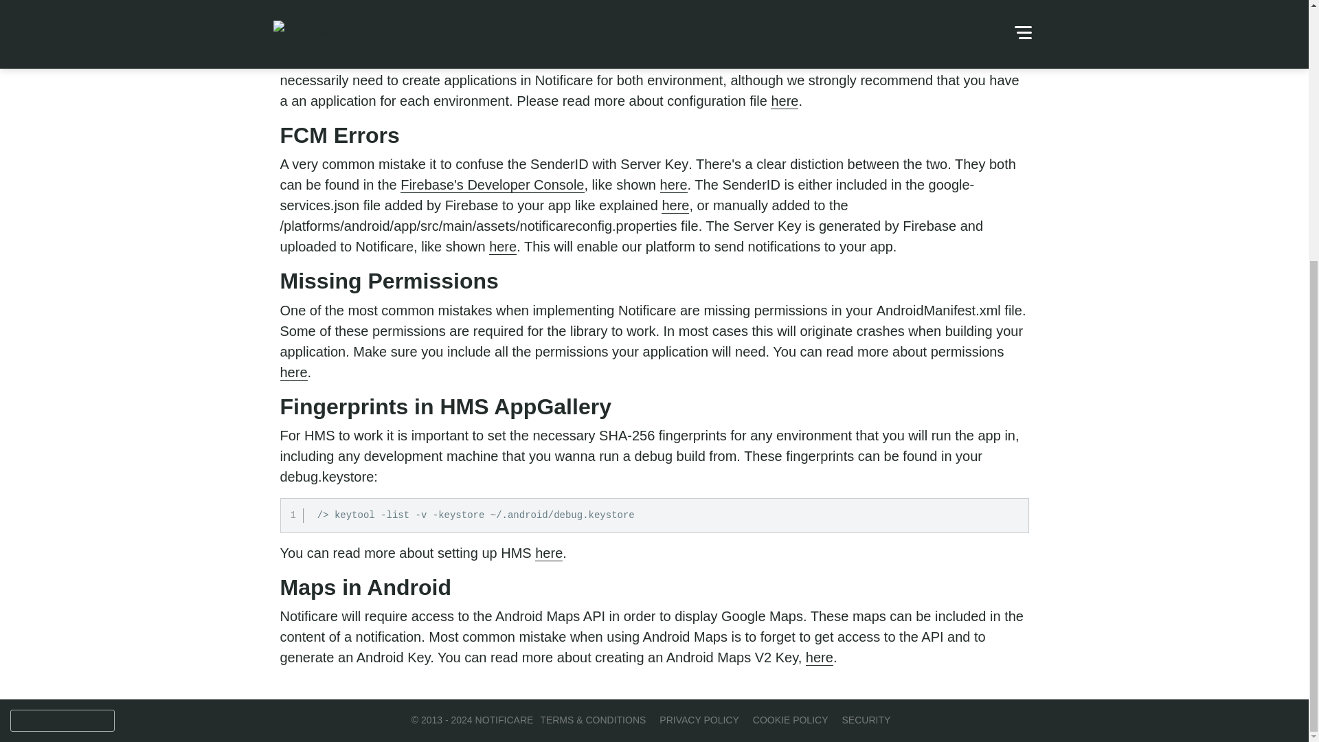  What do you see at coordinates (503, 247) in the screenshot?
I see `here` at bounding box center [503, 247].